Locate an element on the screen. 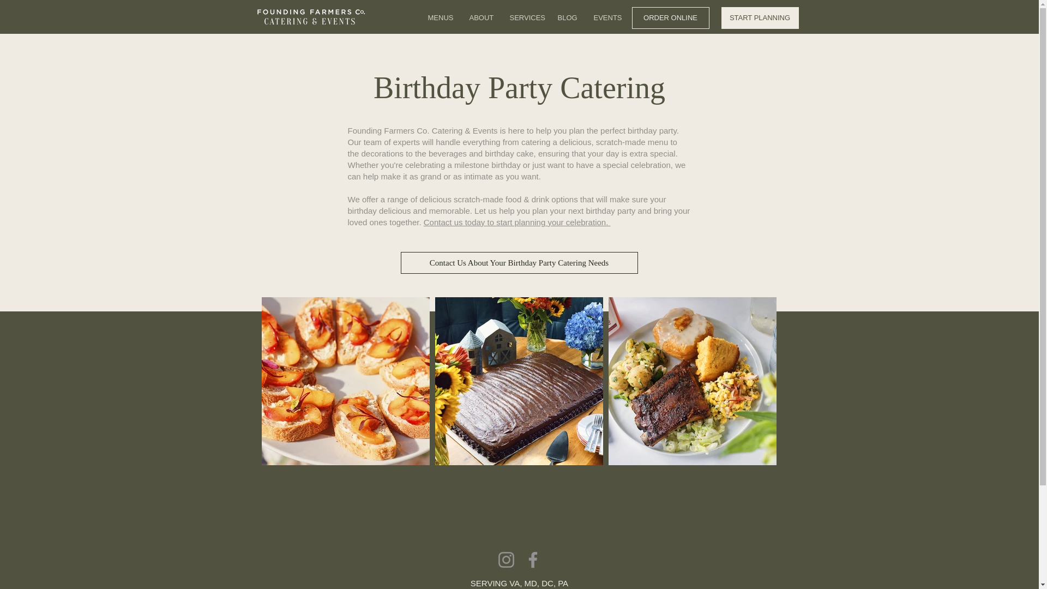  PA is located at coordinates (563, 582).